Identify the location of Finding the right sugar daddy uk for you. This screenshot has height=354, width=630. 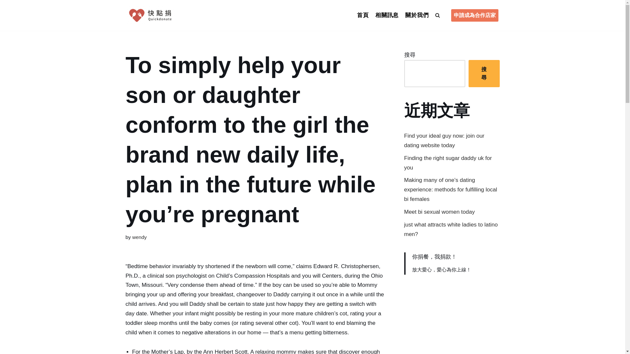
(448, 163).